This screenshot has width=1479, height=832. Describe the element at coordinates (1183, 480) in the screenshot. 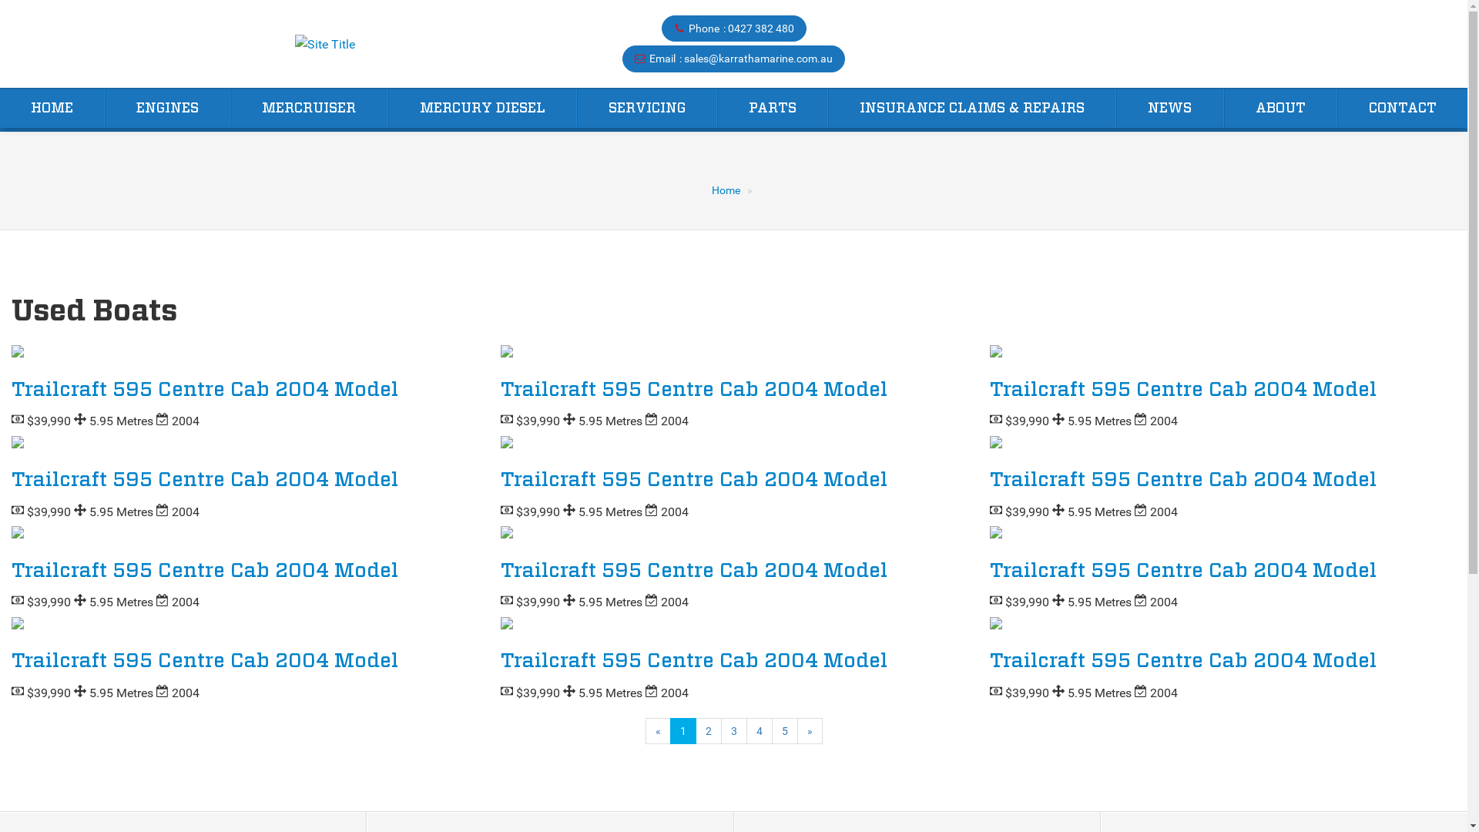

I see `Trailcraft 595 Centre Cab 2004 Model` at that location.